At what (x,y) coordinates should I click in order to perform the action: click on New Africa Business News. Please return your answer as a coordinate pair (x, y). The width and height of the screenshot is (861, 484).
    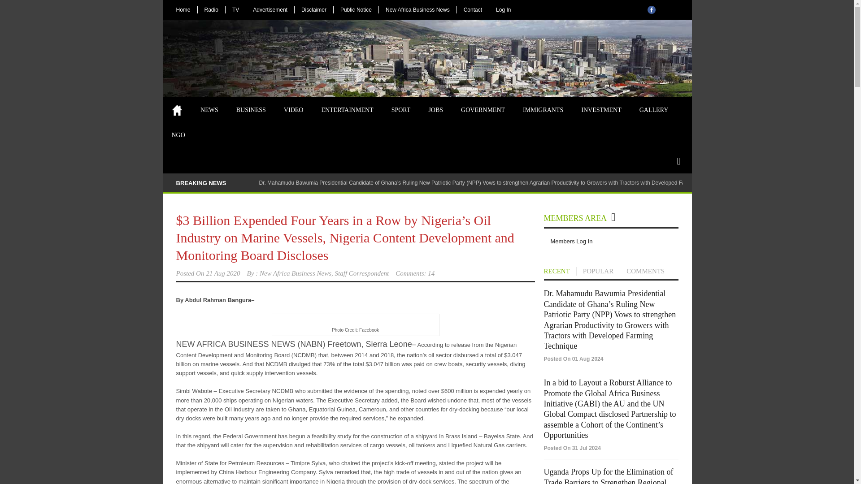
    Looking at the image, I should click on (417, 10).